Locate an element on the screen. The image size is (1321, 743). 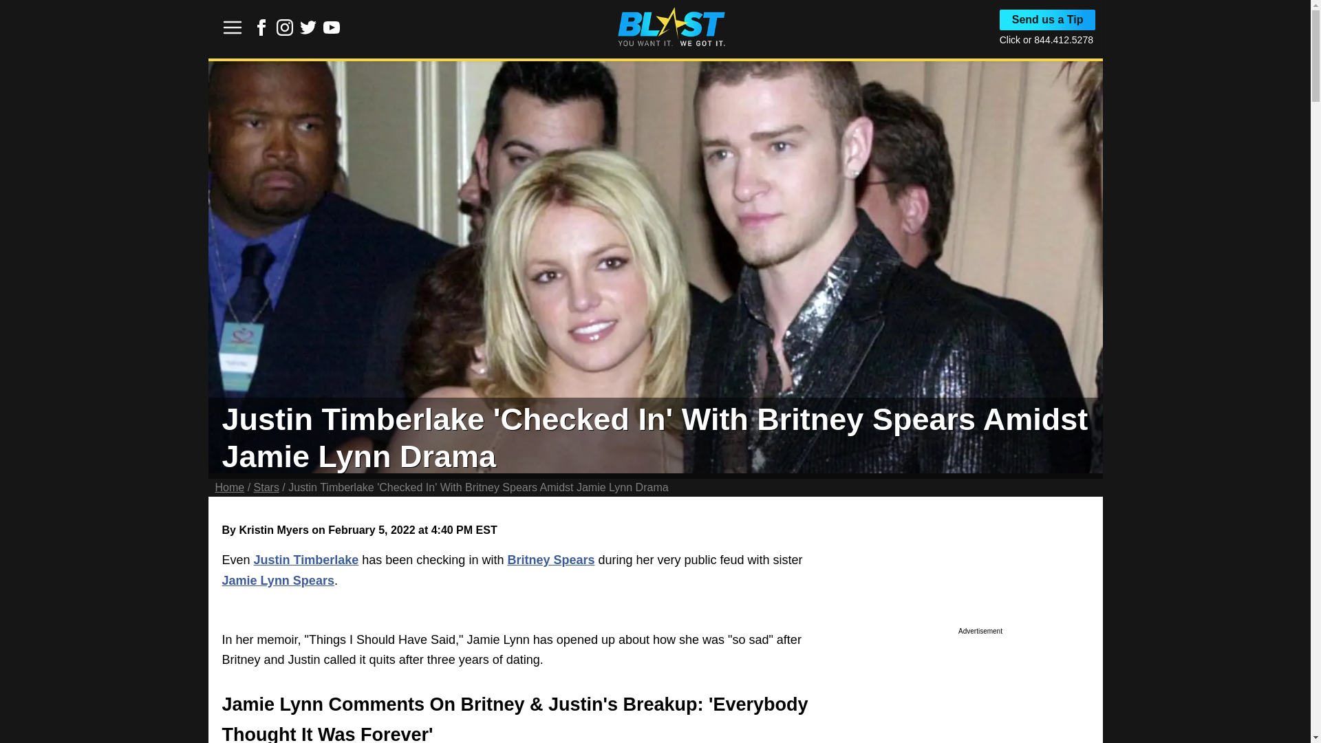
Jamie Lynn Spears is located at coordinates (278, 581).